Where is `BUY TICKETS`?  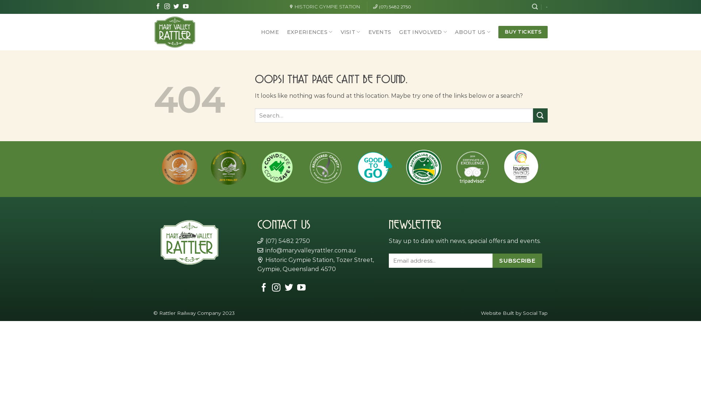 BUY TICKETS is located at coordinates (523, 32).